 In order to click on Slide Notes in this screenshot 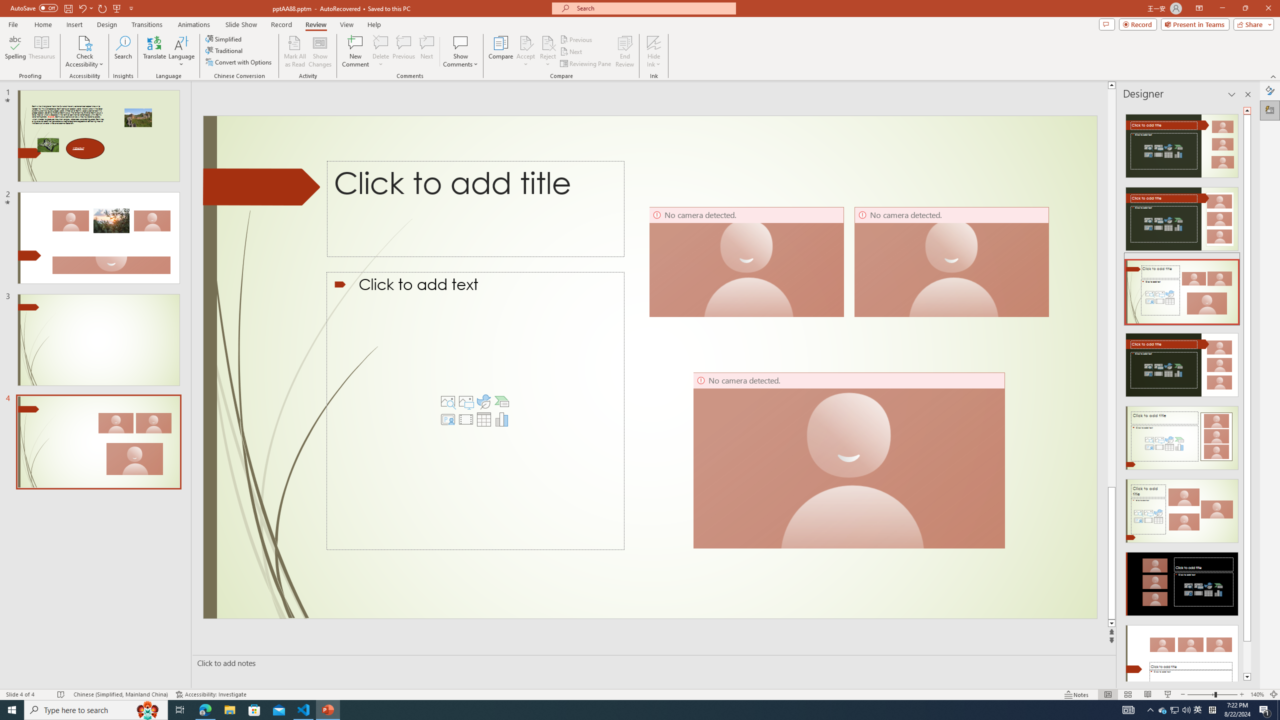, I will do `click(652, 663)`.